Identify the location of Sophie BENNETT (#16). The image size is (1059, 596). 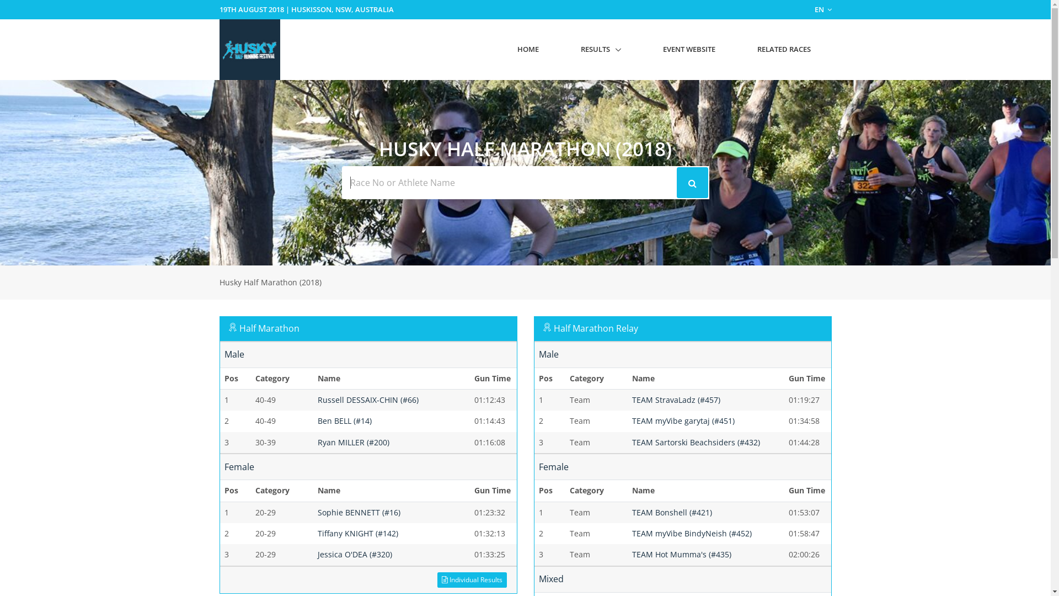
(359, 512).